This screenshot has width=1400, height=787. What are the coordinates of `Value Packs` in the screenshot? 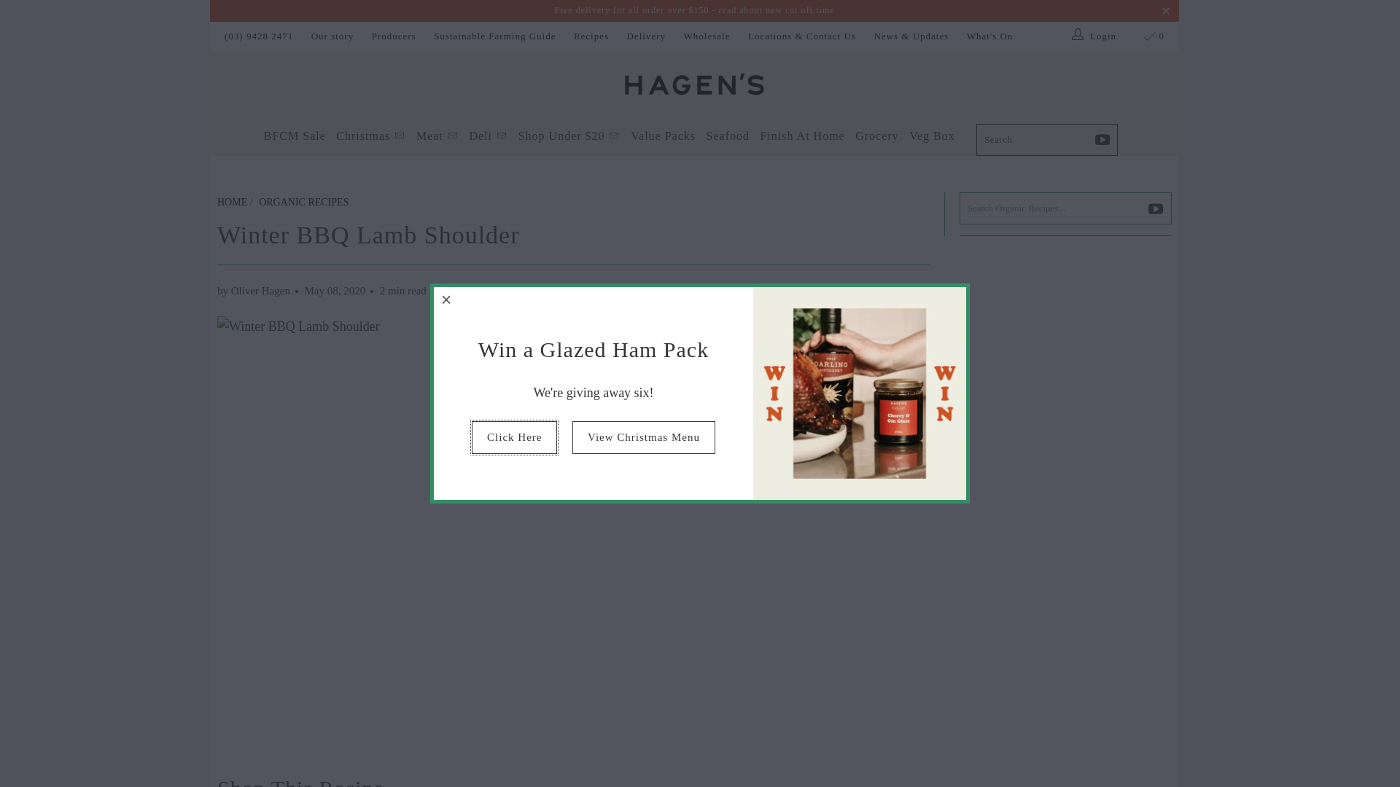 It's located at (664, 137).